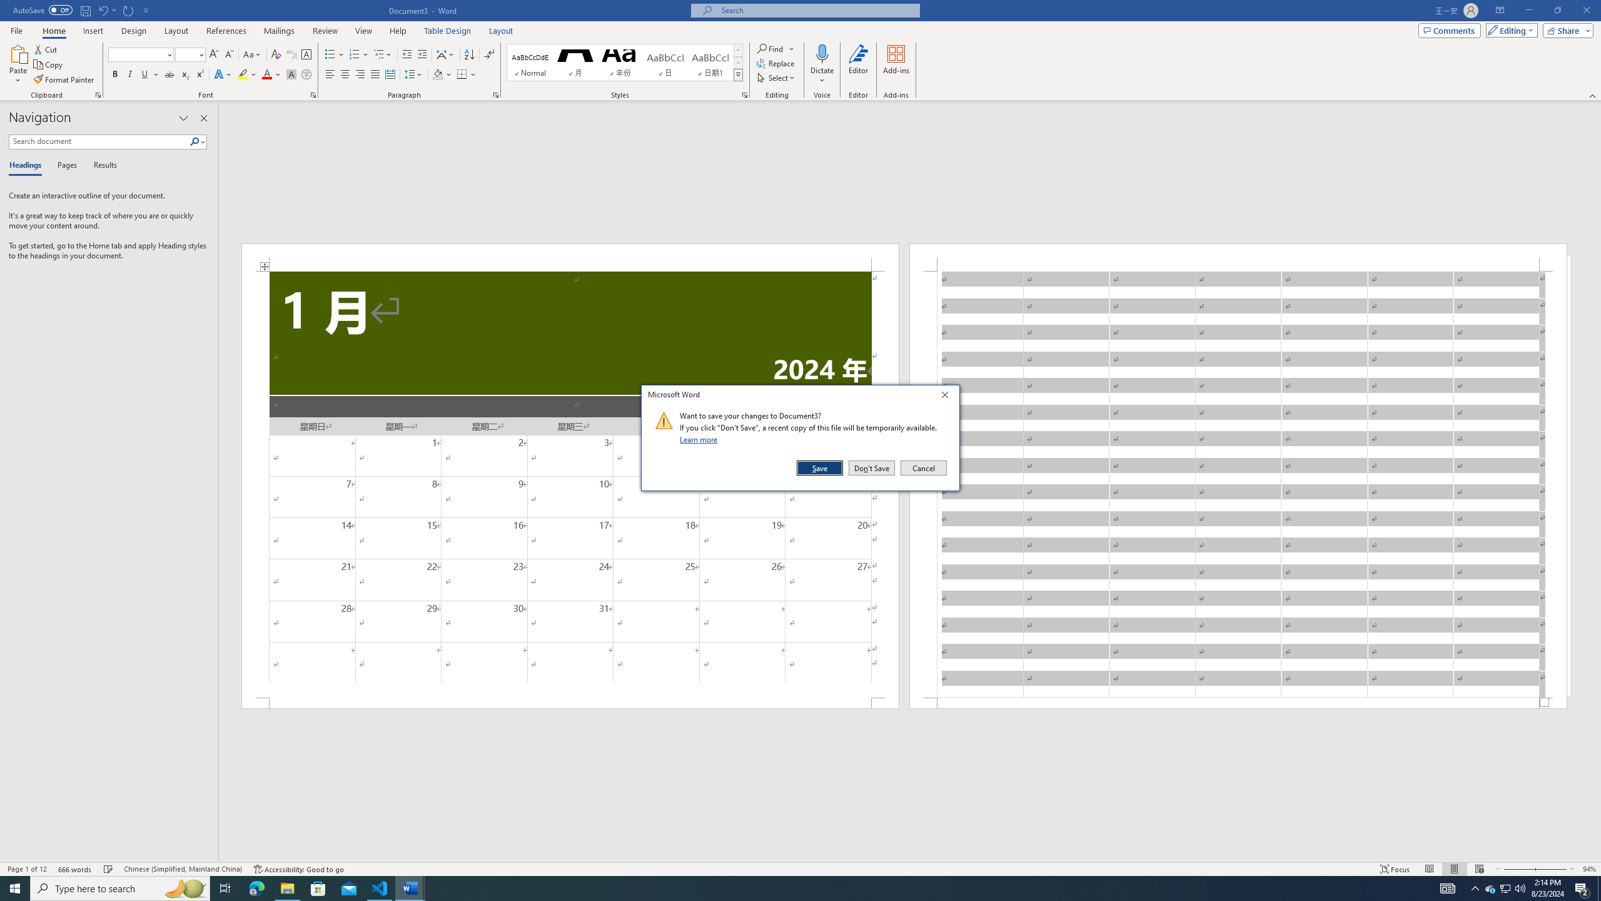  I want to click on Q2790: 100%, so click(1520, 888).